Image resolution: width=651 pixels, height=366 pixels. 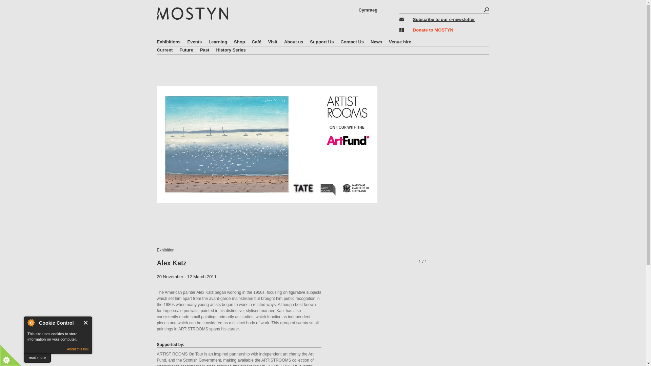 I want to click on About Cookie Control, so click(x=31, y=323).